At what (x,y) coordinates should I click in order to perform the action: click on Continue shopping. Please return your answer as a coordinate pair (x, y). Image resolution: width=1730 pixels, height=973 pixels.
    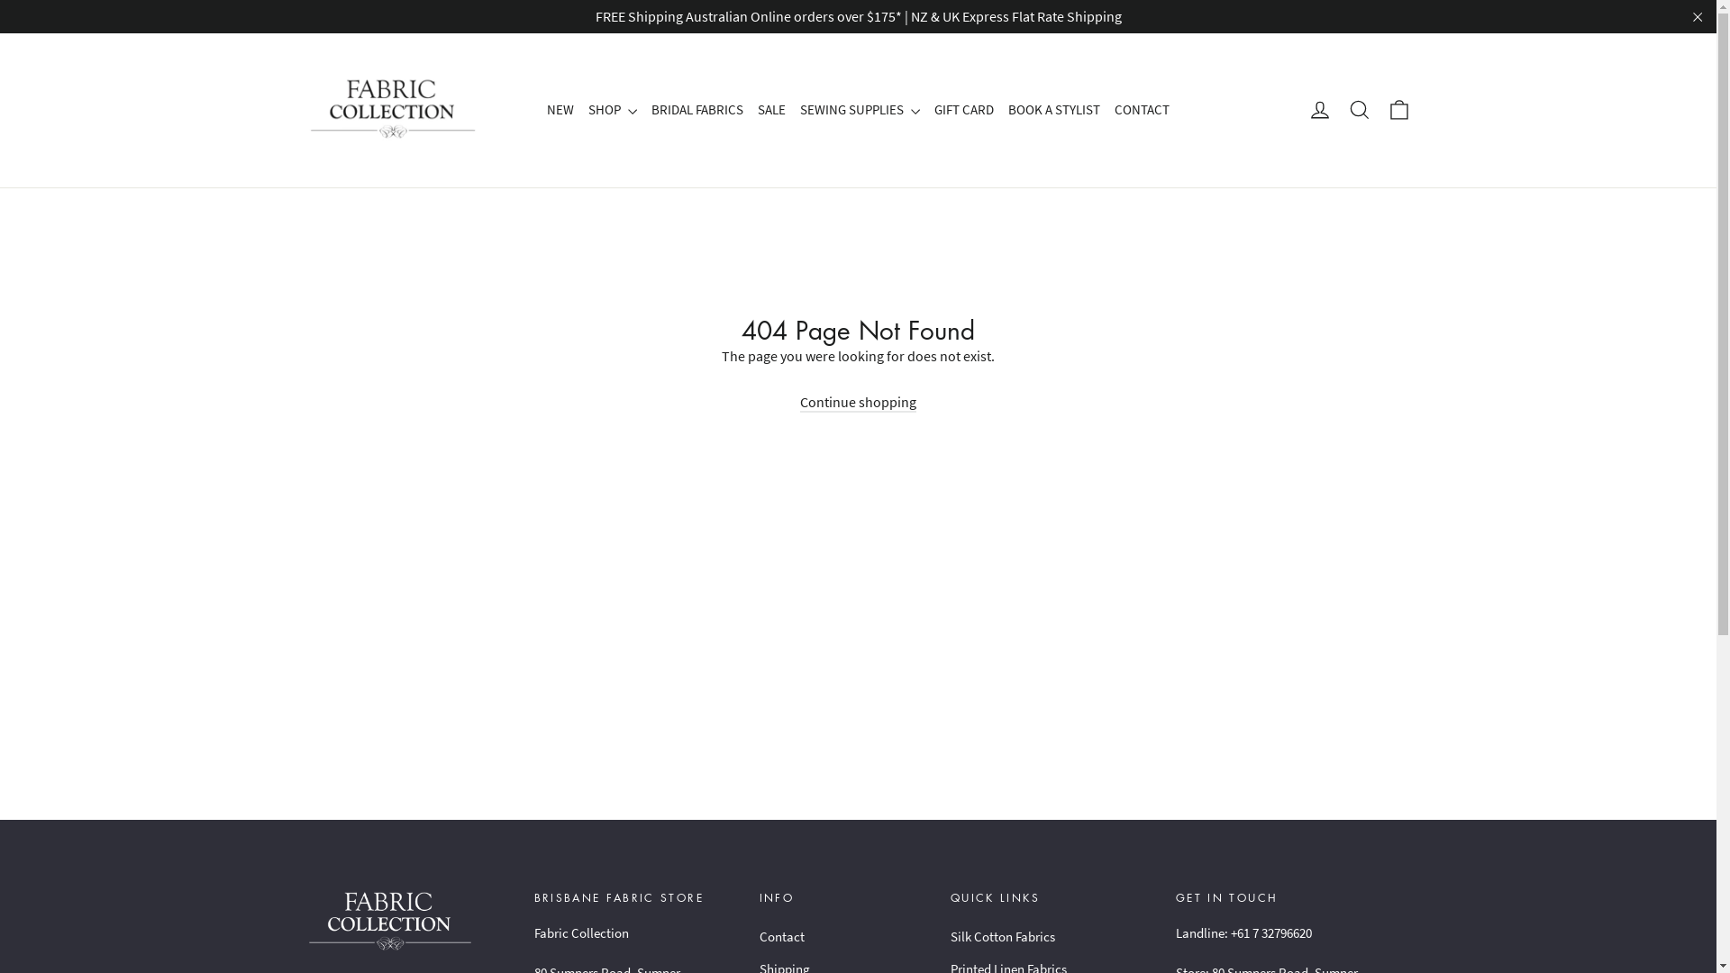
    Looking at the image, I should click on (858, 403).